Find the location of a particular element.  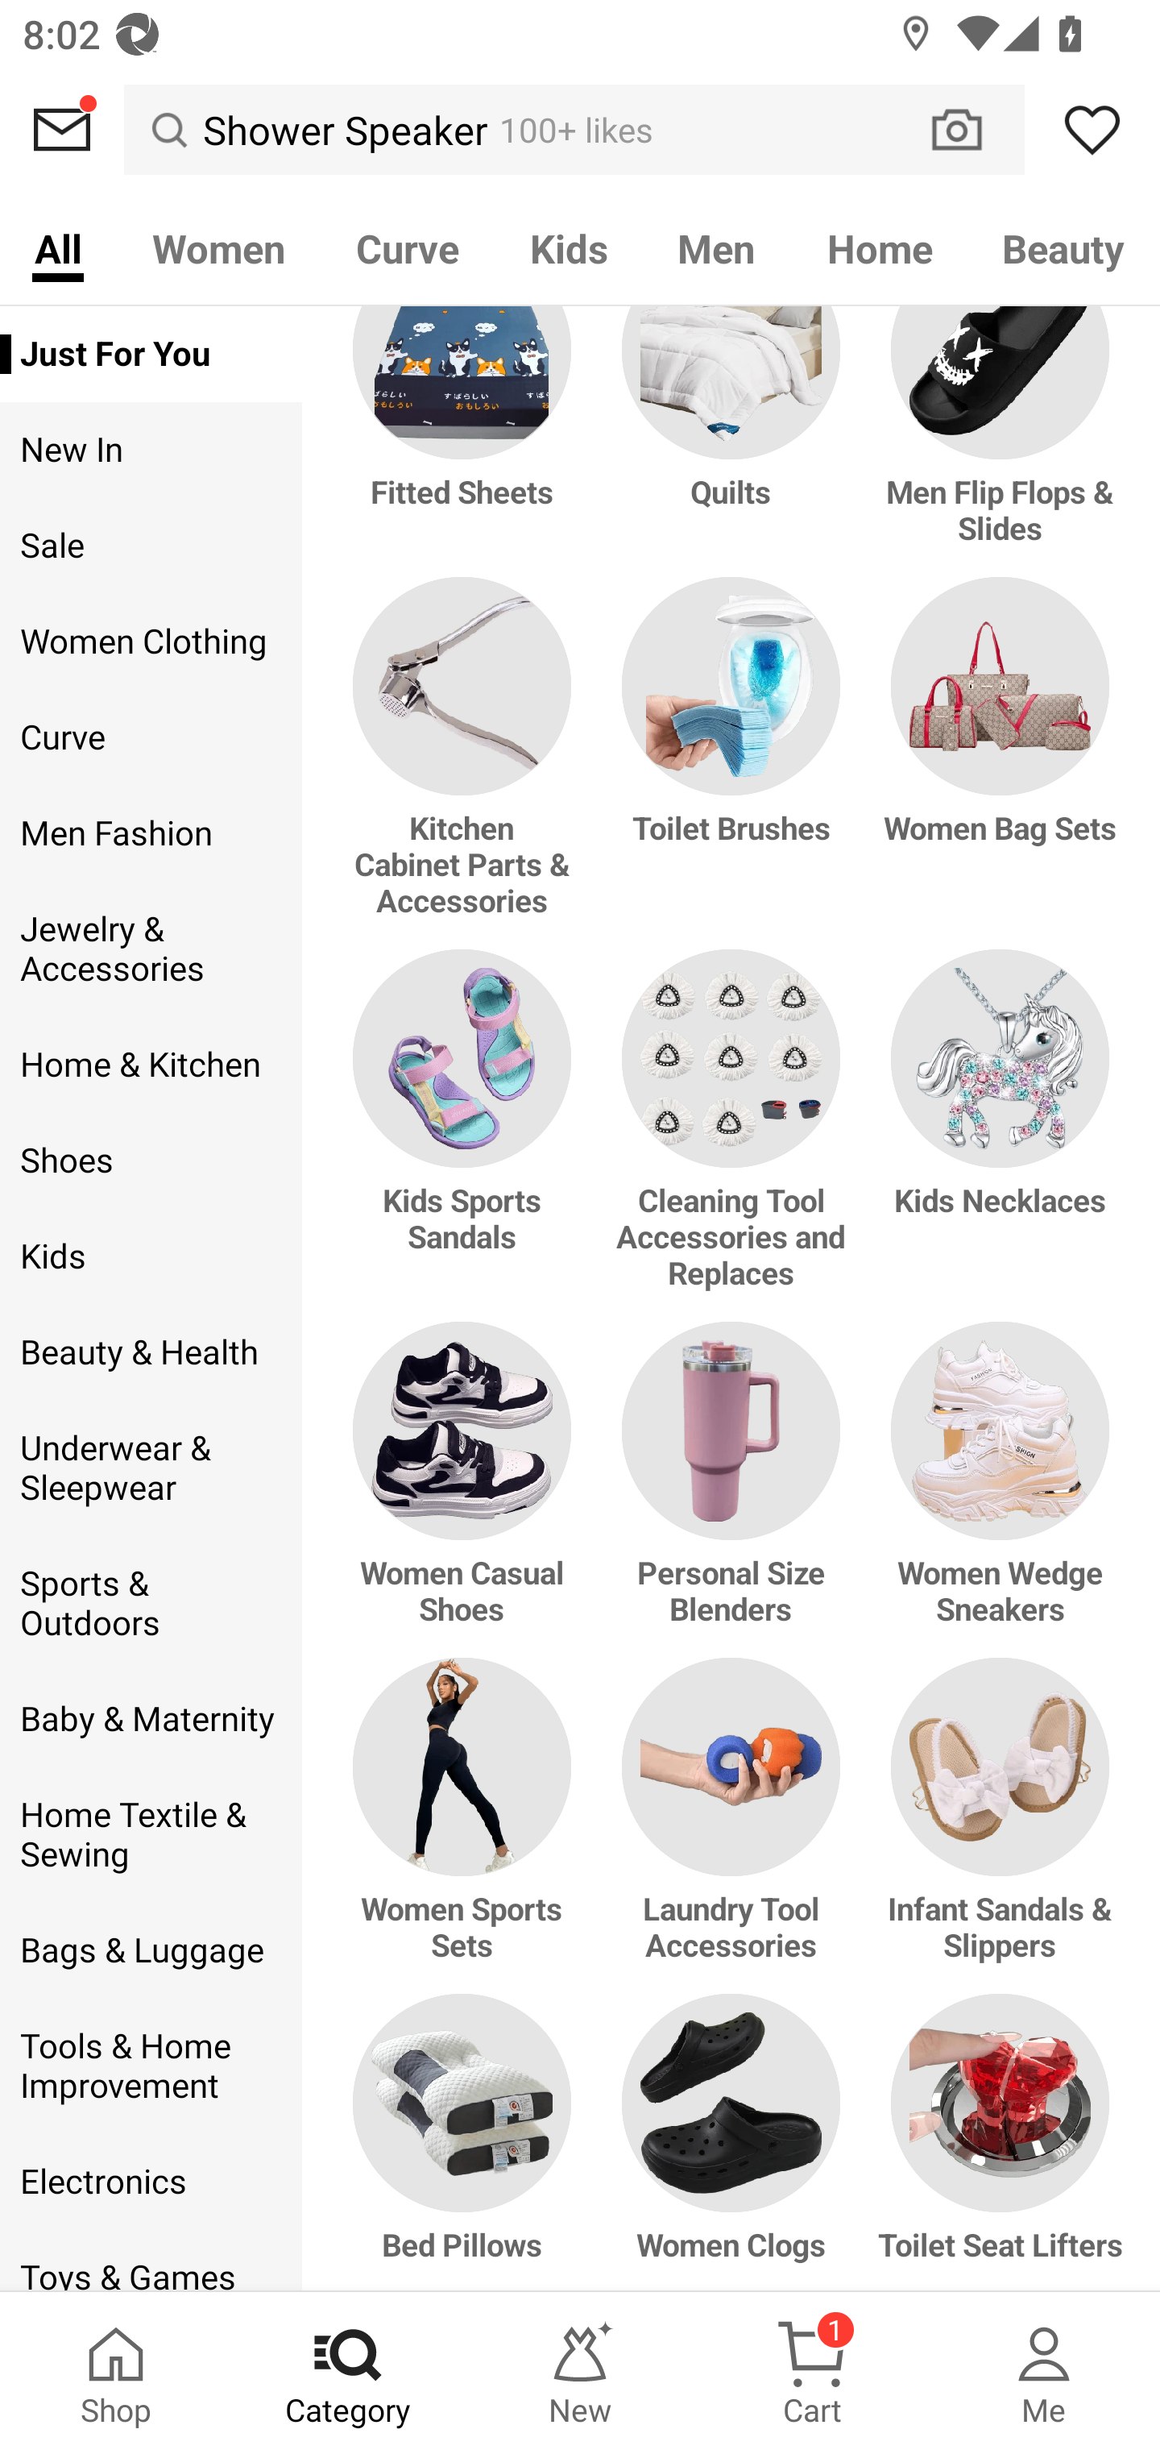

All is located at coordinates (58, 247).